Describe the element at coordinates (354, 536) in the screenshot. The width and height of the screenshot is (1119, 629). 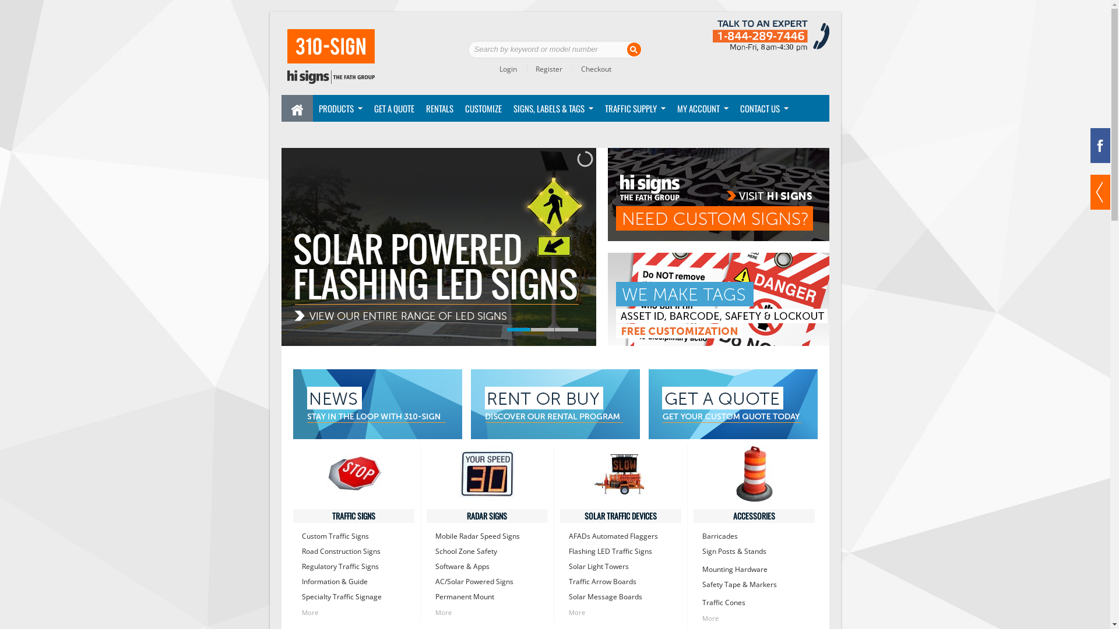
I see `Custom Traffic Signs` at that location.